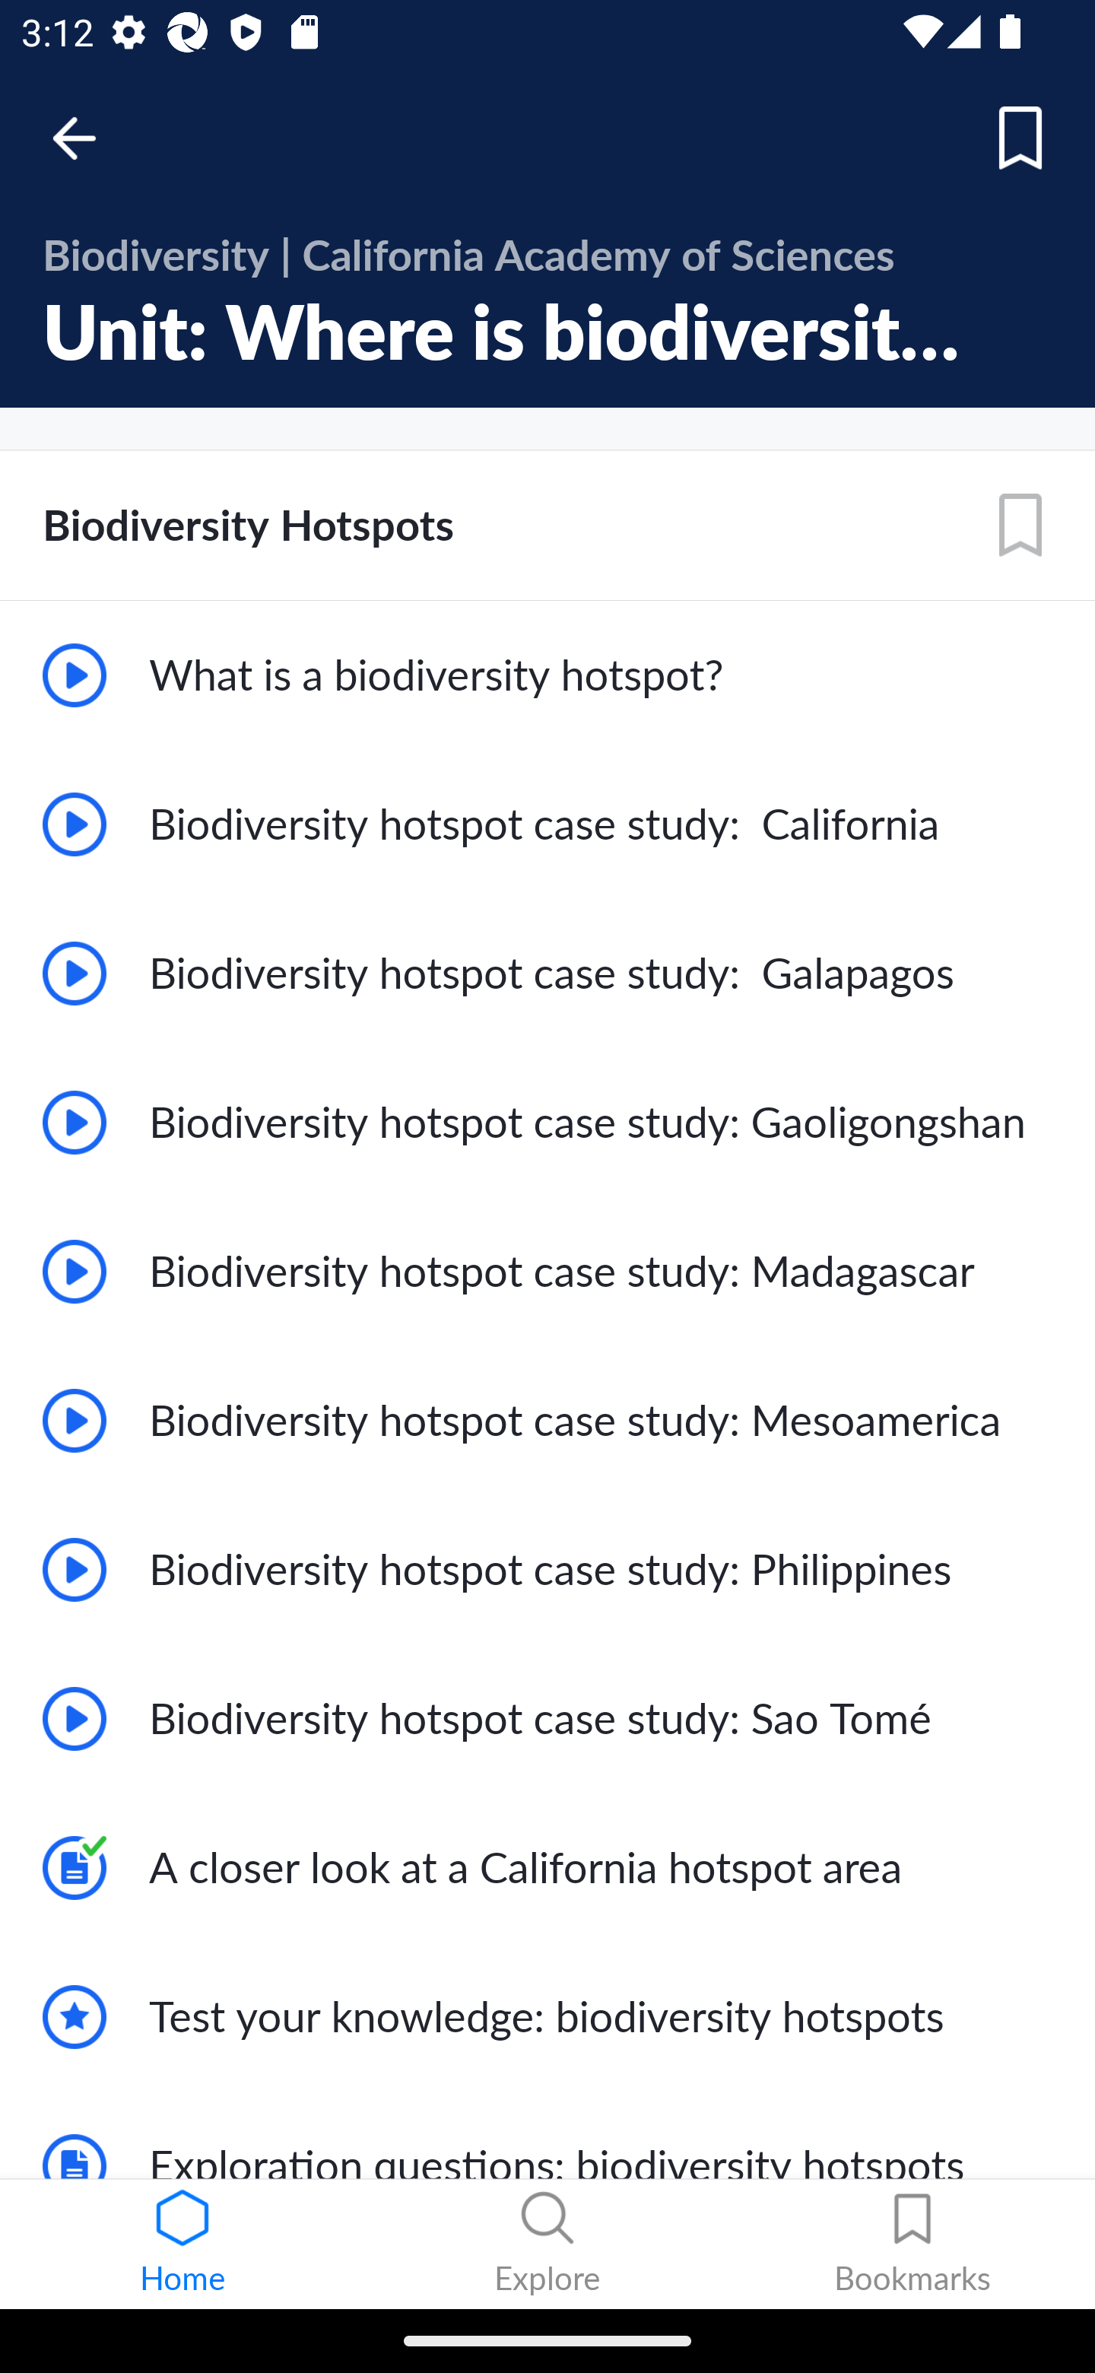 The image size is (1095, 2373). Describe the element at coordinates (182, 2244) in the screenshot. I see `Home` at that location.